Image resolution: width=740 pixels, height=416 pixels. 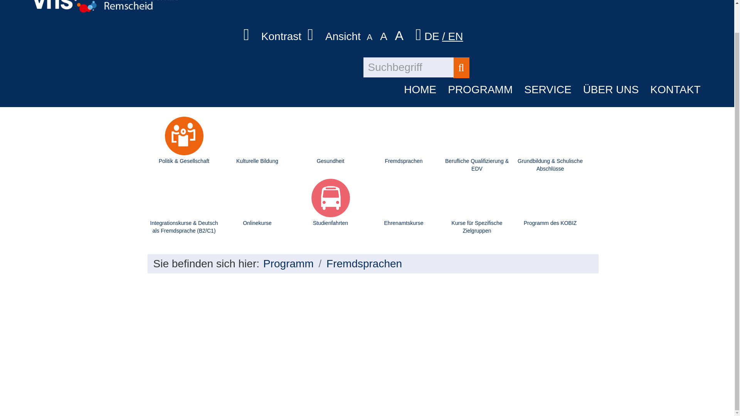 I want to click on Kontrastreich Darstellung, so click(x=288, y=35).